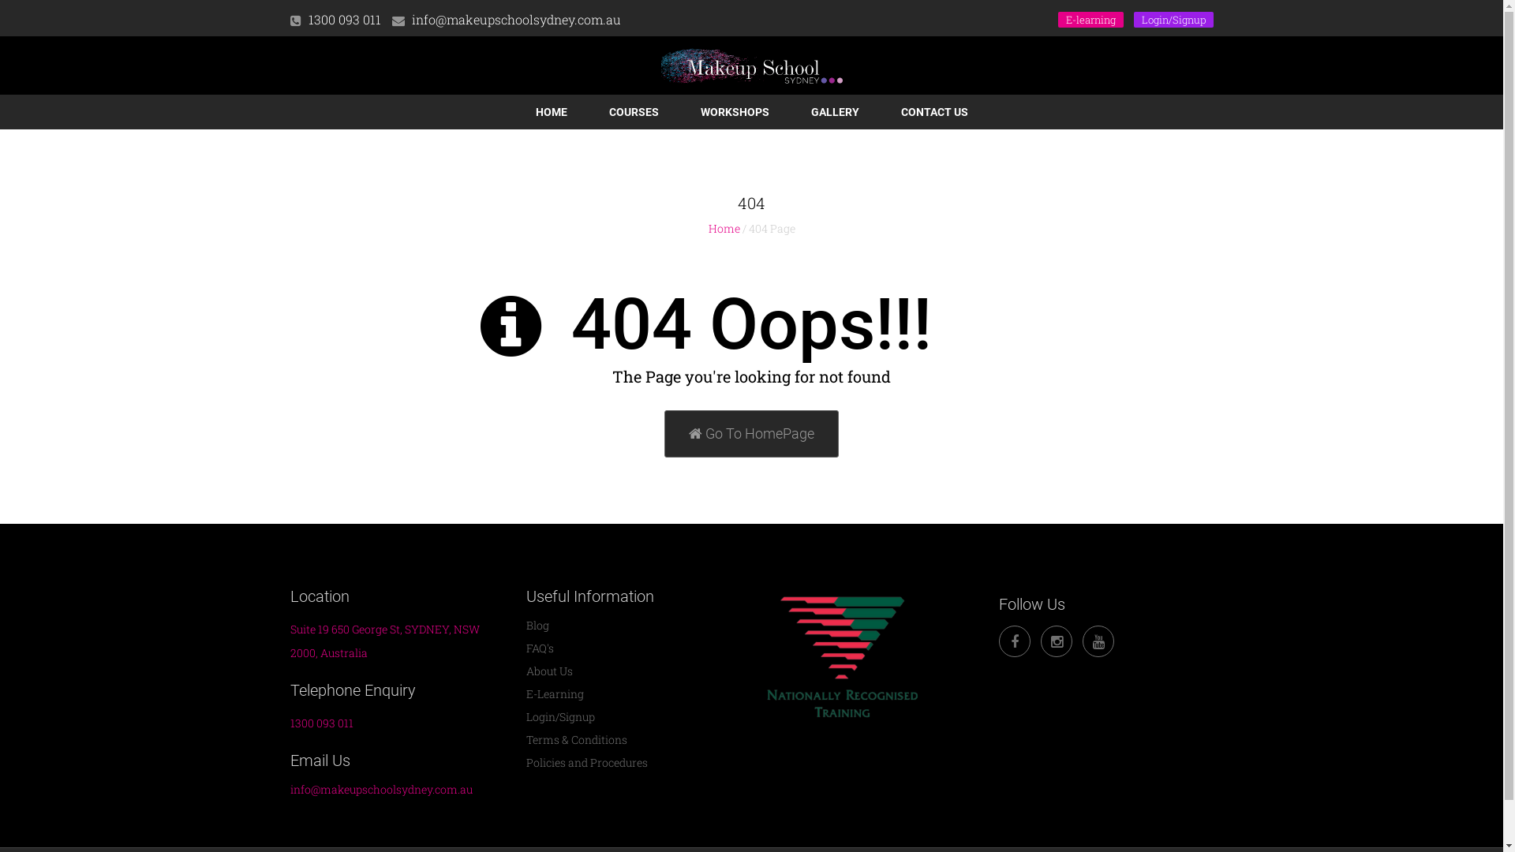  Describe the element at coordinates (751, 434) in the screenshot. I see `Go To HomePage` at that location.